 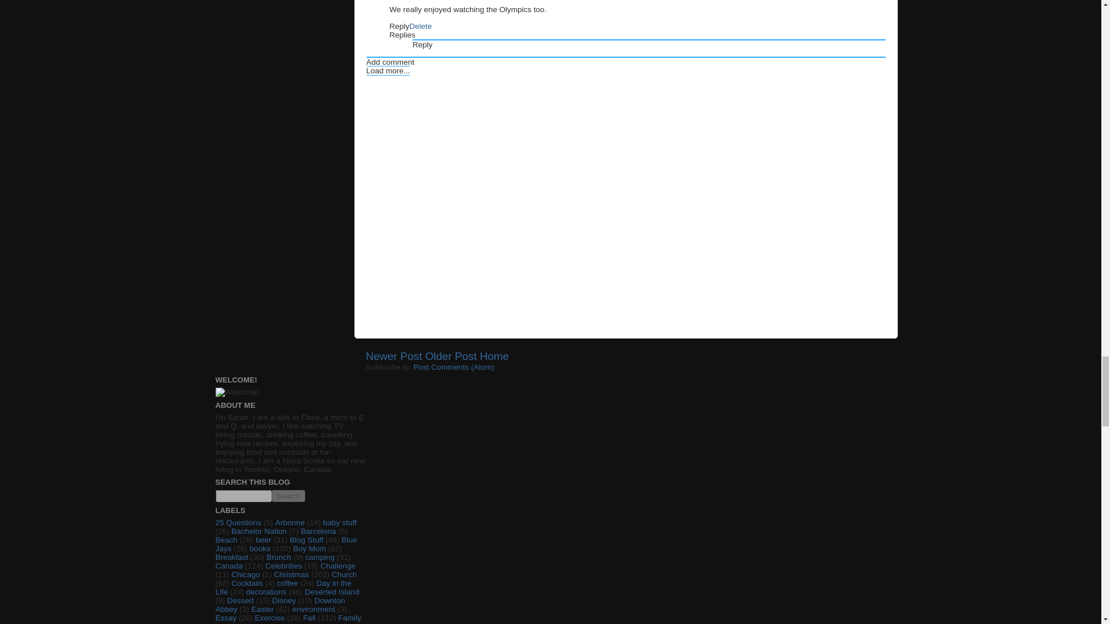 What do you see at coordinates (288, 496) in the screenshot?
I see `search` at bounding box center [288, 496].